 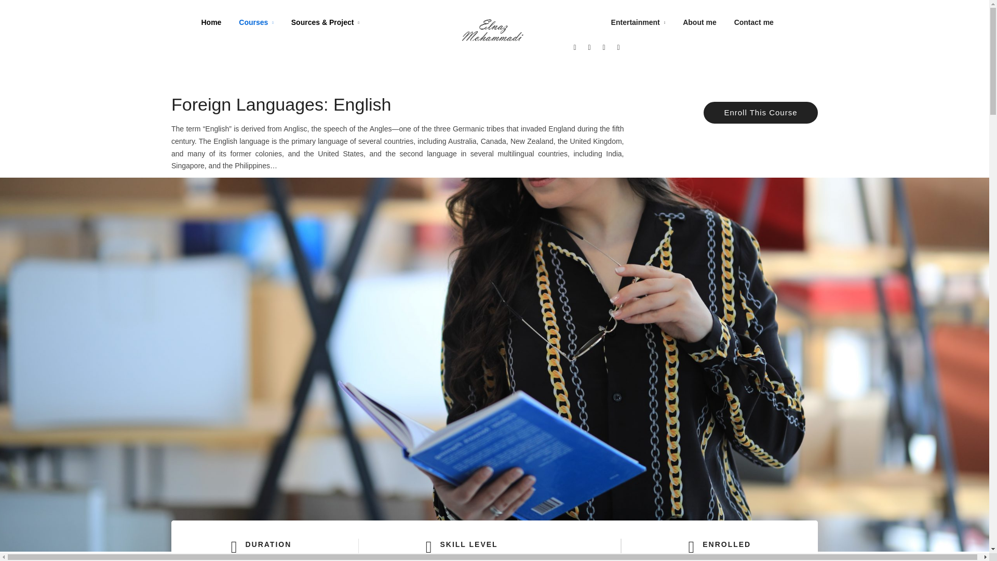 I want to click on Subscribe, so click(x=702, y=233).